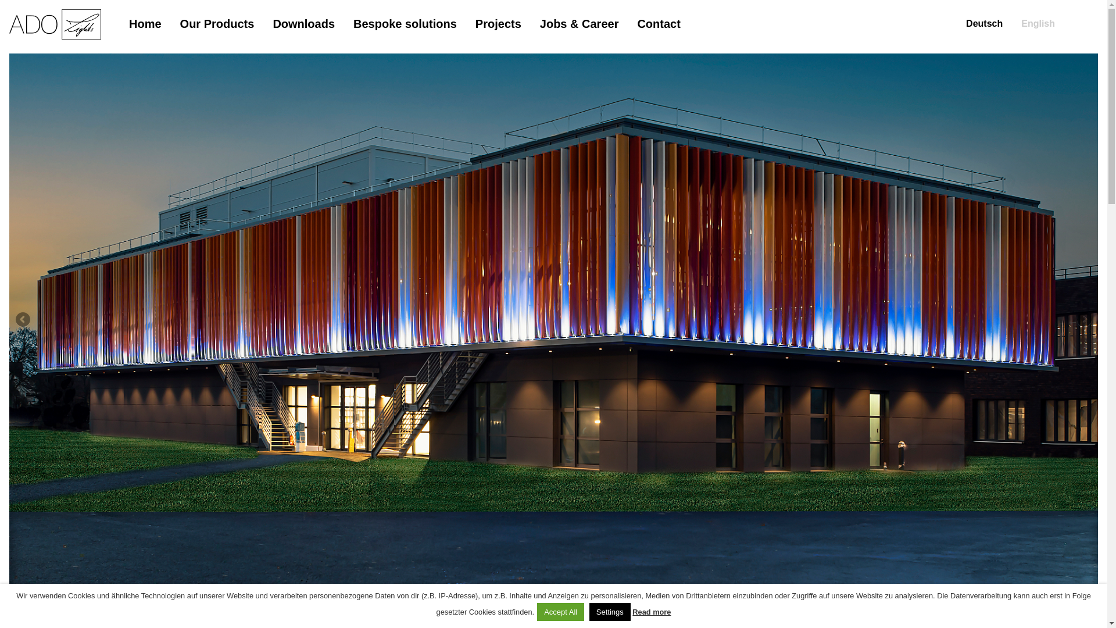  What do you see at coordinates (55, 36) in the screenshot?
I see `ADO Lights` at bounding box center [55, 36].